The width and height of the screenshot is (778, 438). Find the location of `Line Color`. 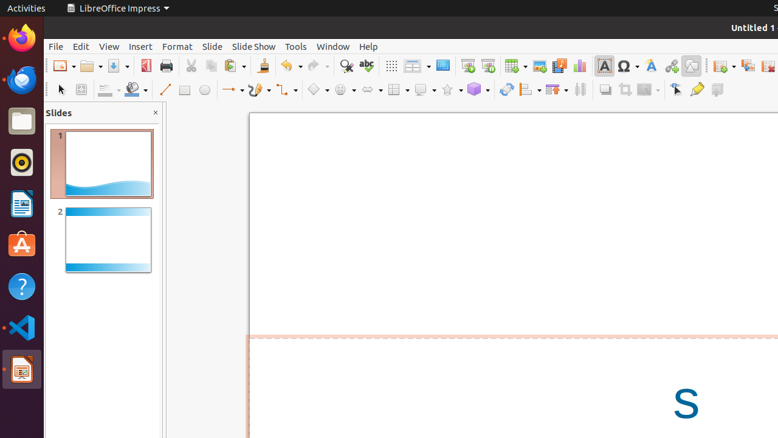

Line Color is located at coordinates (109, 90).